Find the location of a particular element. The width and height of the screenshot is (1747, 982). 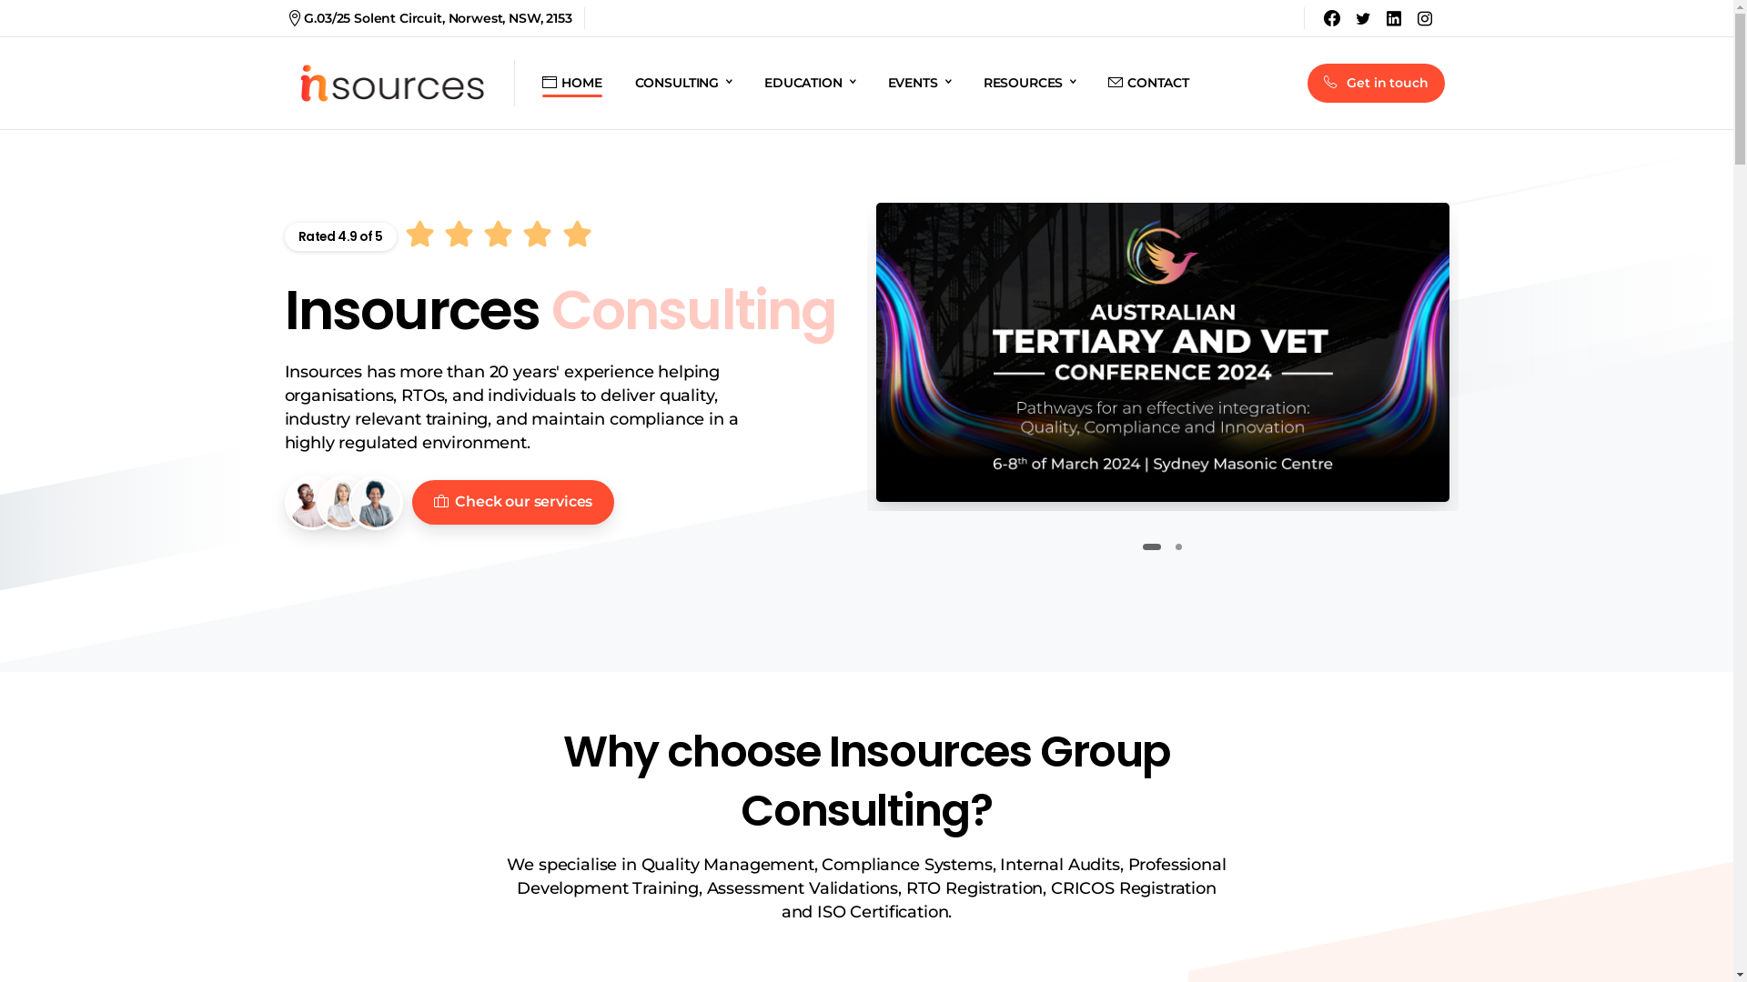

CONTACT is located at coordinates (1148, 84).